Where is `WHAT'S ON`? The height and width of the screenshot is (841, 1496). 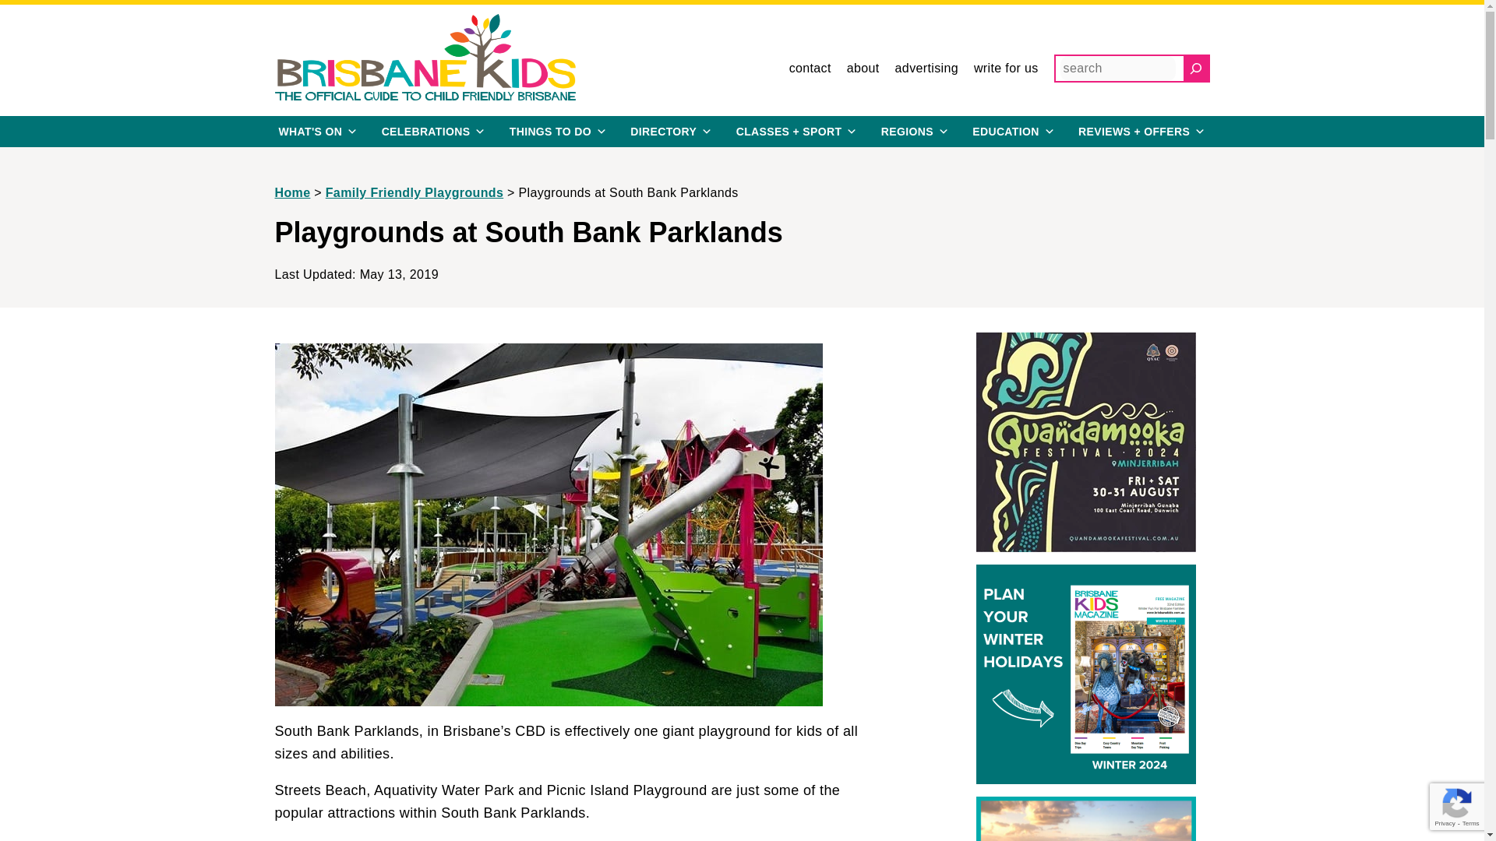
WHAT'S ON is located at coordinates (318, 132).